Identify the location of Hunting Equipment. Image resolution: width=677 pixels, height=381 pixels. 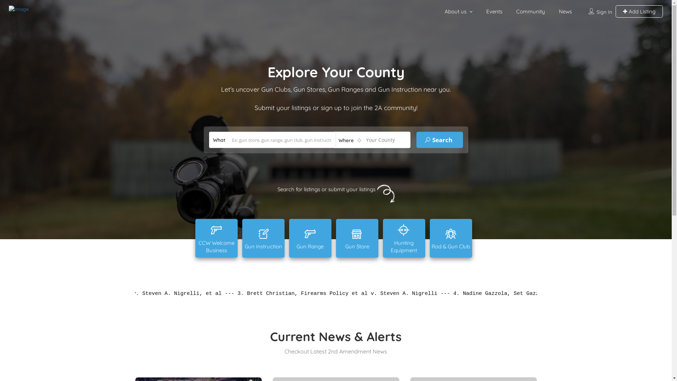
(404, 238).